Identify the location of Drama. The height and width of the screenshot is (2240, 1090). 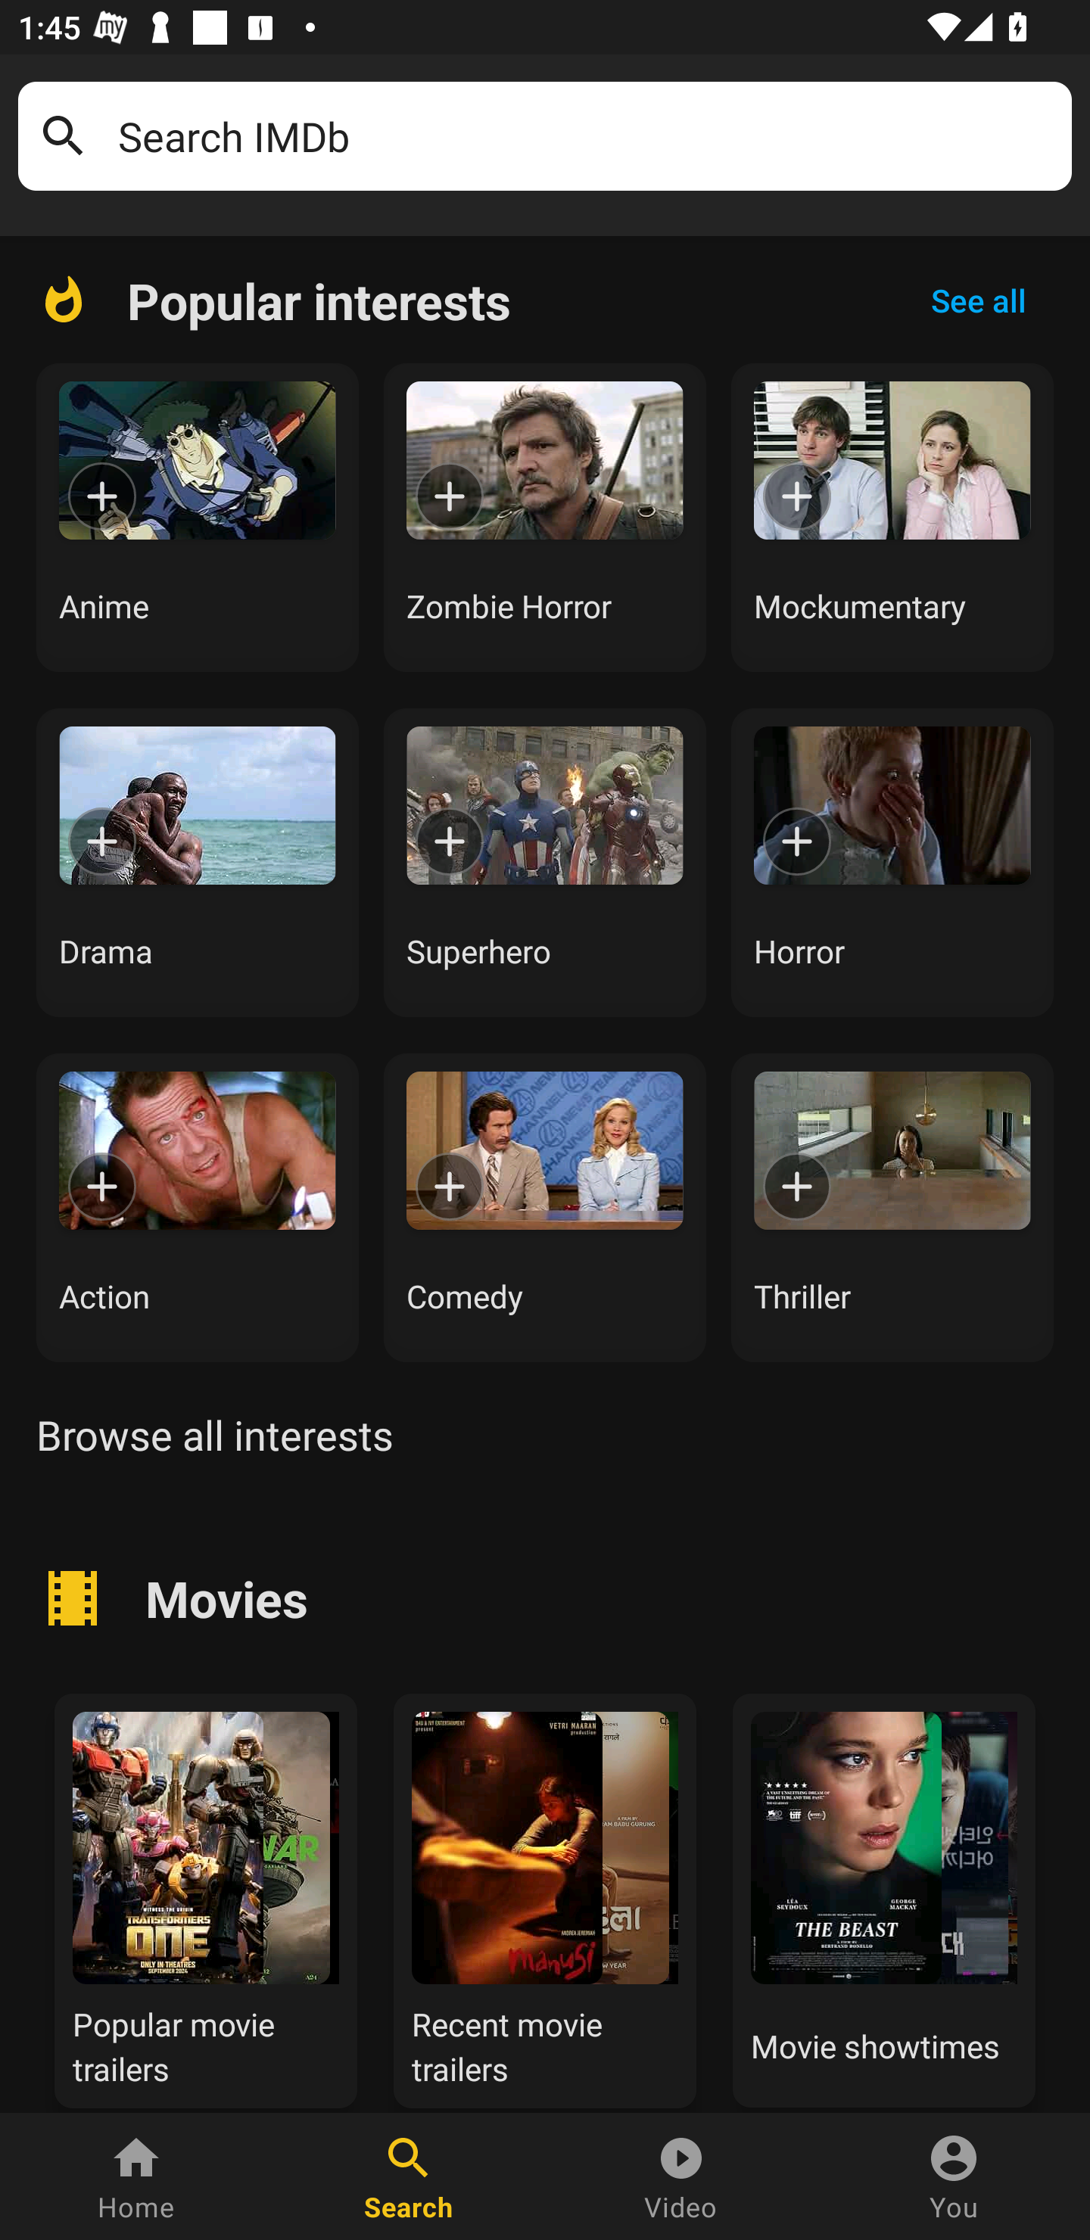
(197, 862).